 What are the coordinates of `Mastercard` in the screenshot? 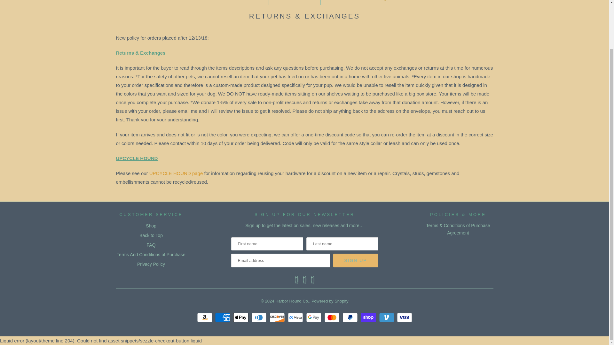 It's located at (333, 317).